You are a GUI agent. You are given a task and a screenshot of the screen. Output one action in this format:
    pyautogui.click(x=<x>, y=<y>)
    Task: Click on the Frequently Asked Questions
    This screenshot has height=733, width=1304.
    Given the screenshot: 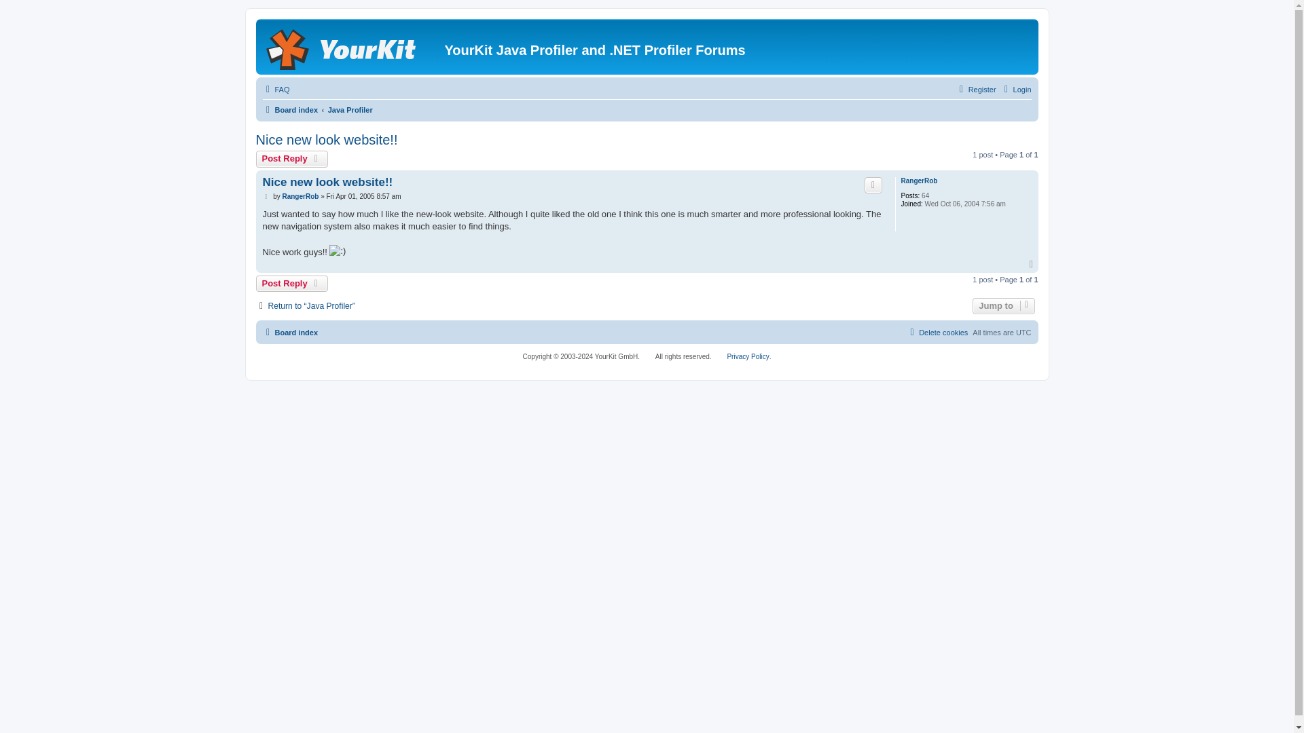 What is the action you would take?
    pyautogui.click(x=276, y=89)
    